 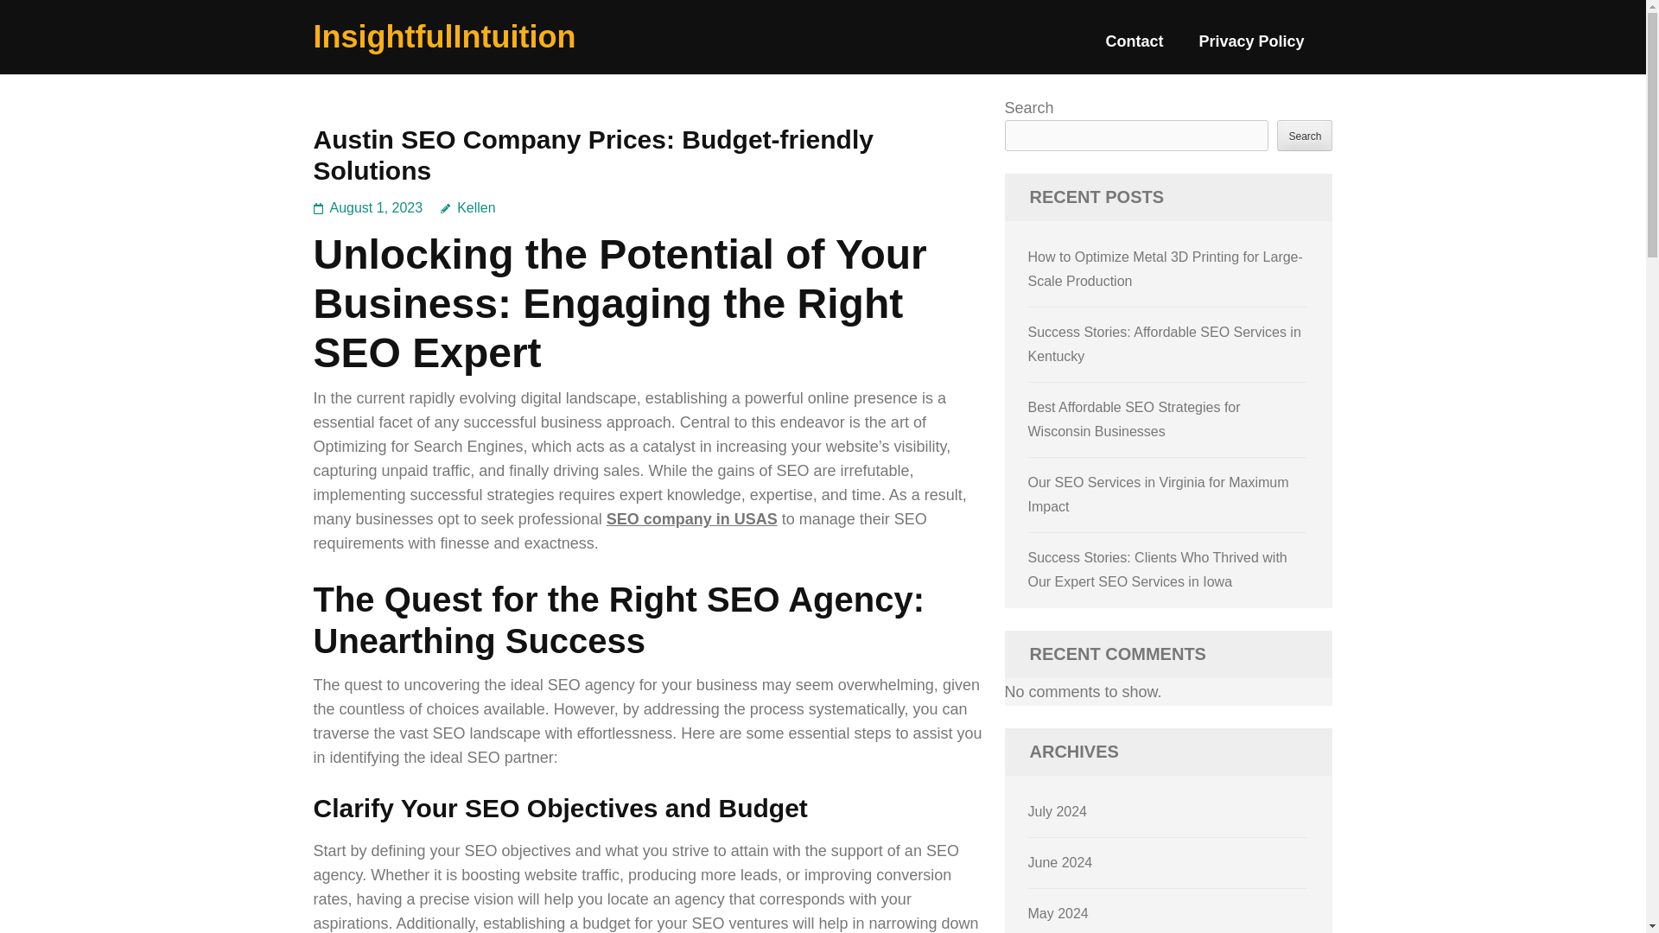 I want to click on Best Affordable SEO Strategies for Wisconsin Businesses, so click(x=1135, y=419).